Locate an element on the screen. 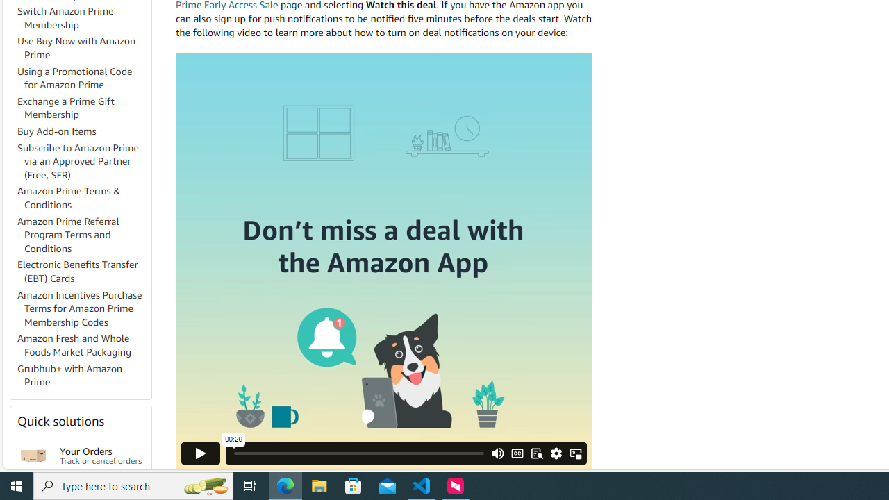 Image resolution: width=889 pixels, height=500 pixels. Exchange a Prime Gift Membership is located at coordinates (83, 108).